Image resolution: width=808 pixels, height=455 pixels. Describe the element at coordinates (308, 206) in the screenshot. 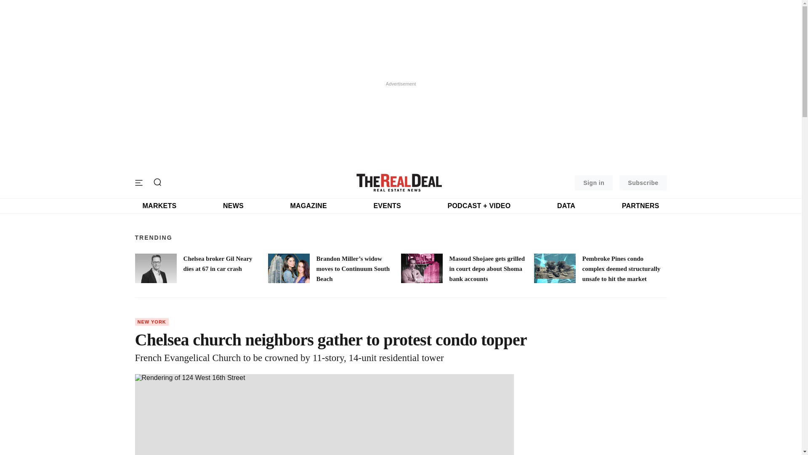

I see `MAGAZINE` at that location.